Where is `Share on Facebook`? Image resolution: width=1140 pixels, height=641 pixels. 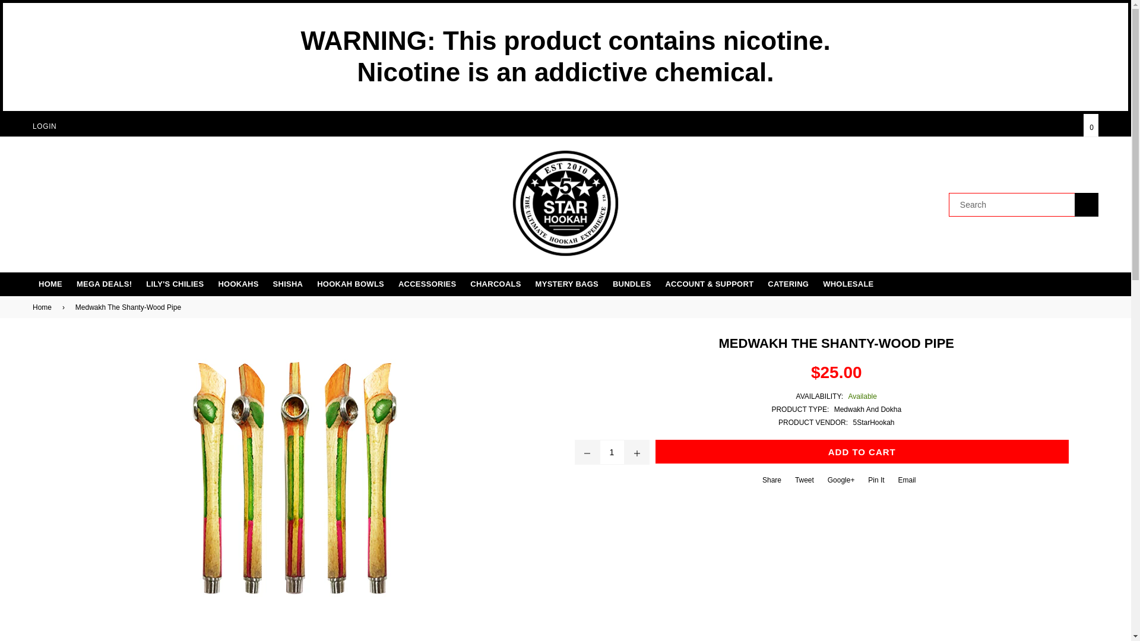
Share on Facebook is located at coordinates (770, 484).